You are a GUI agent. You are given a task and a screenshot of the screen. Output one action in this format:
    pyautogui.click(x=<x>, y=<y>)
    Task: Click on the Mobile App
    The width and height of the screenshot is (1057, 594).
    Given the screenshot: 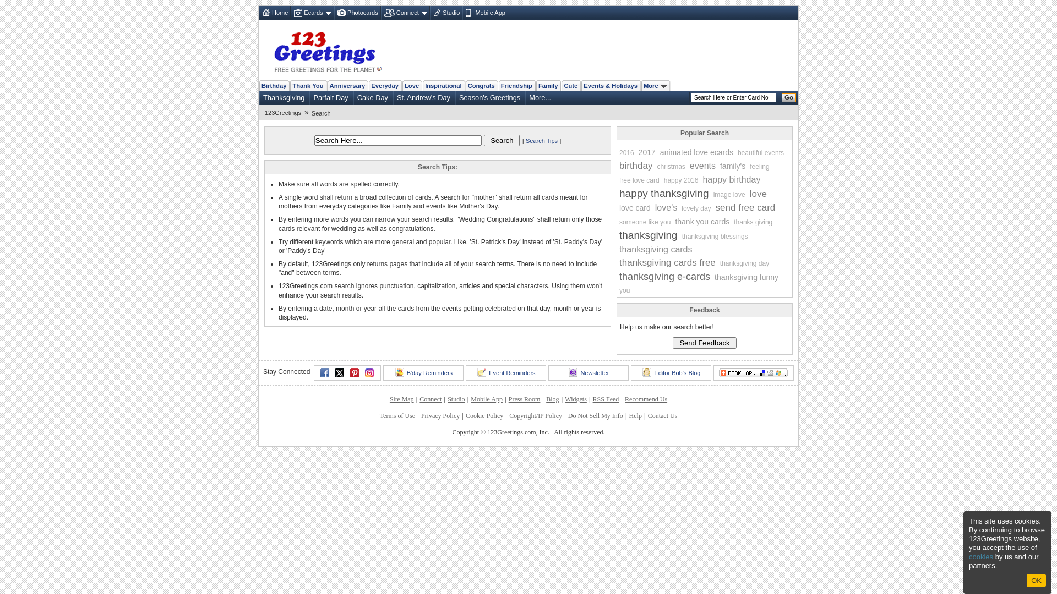 What is the action you would take?
    pyautogui.click(x=487, y=399)
    